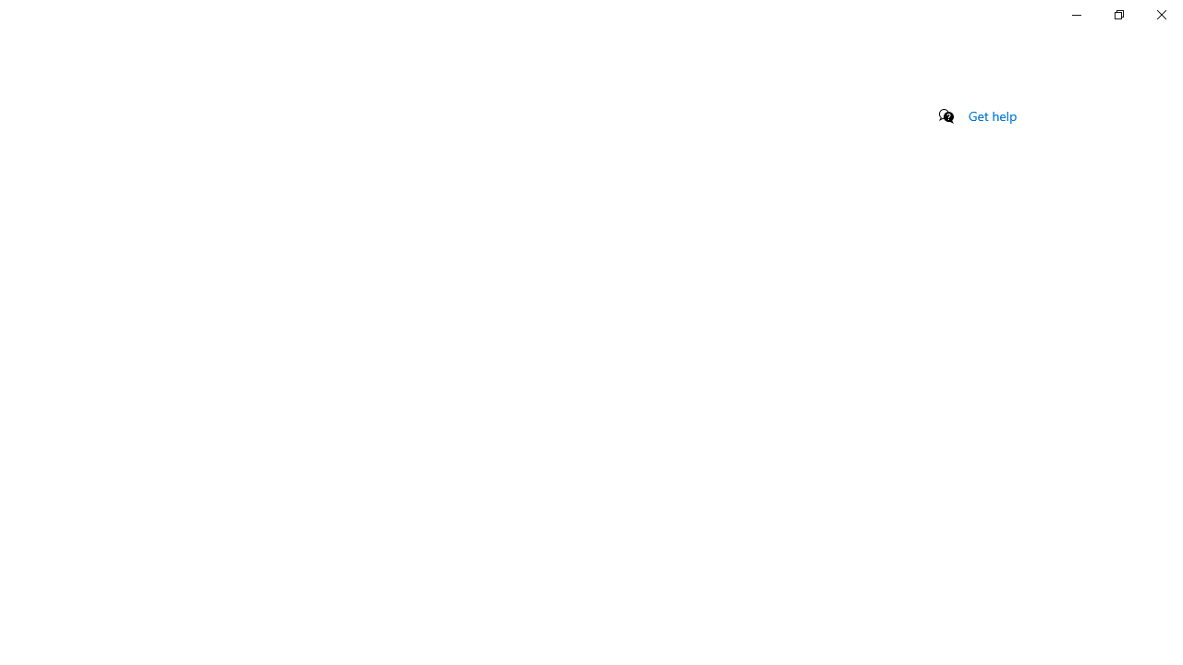  I want to click on Minimize Settings, so click(1076, 15).